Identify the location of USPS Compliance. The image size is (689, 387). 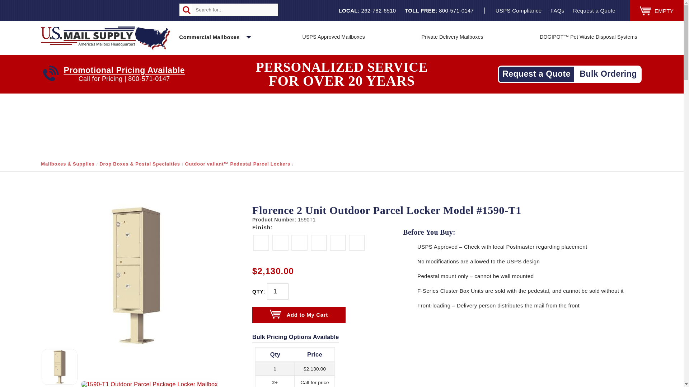
(645, 11).